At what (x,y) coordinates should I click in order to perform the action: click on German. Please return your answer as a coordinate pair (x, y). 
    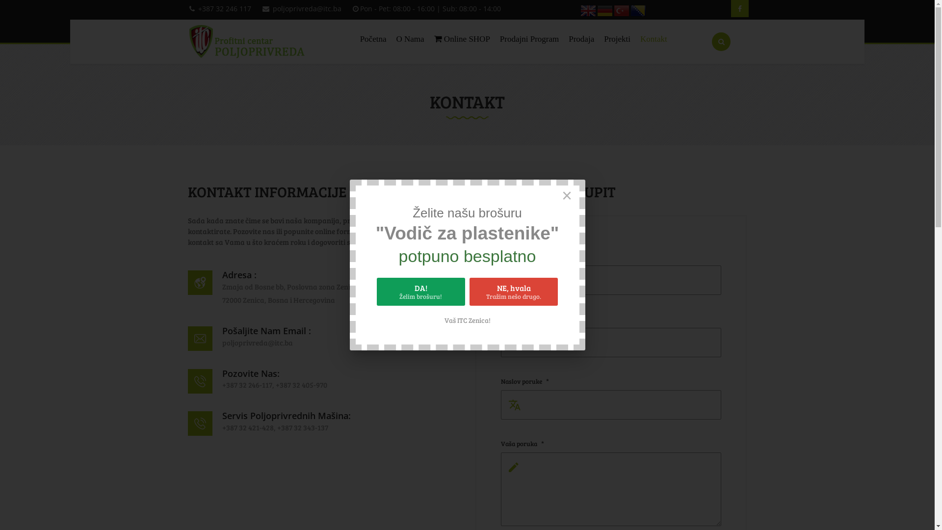
    Looking at the image, I should click on (605, 10).